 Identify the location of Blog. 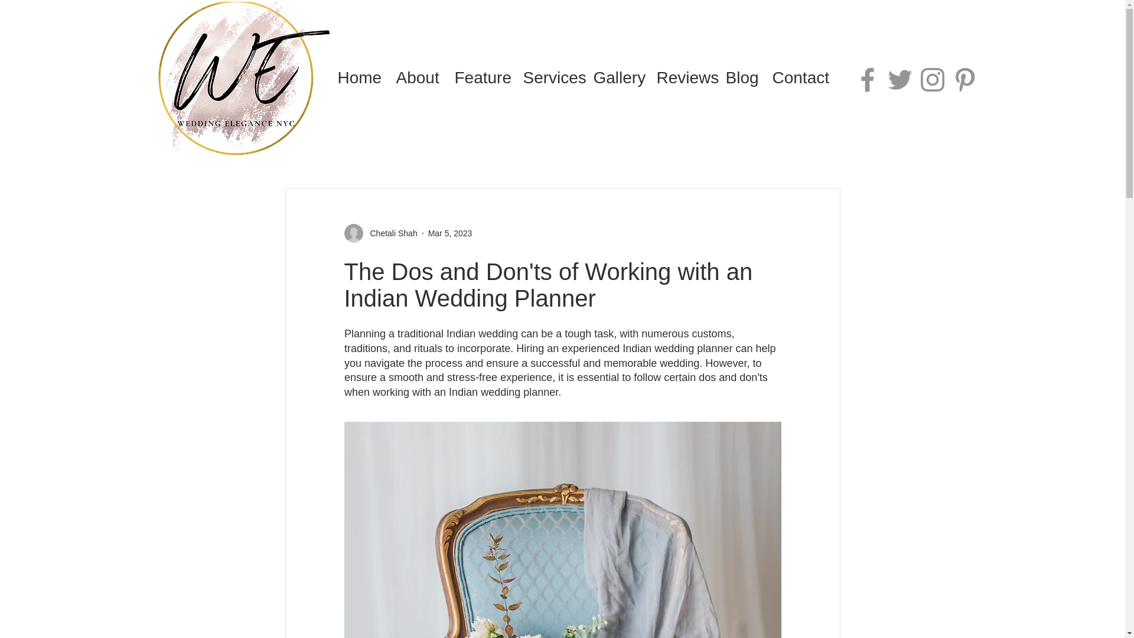
(739, 78).